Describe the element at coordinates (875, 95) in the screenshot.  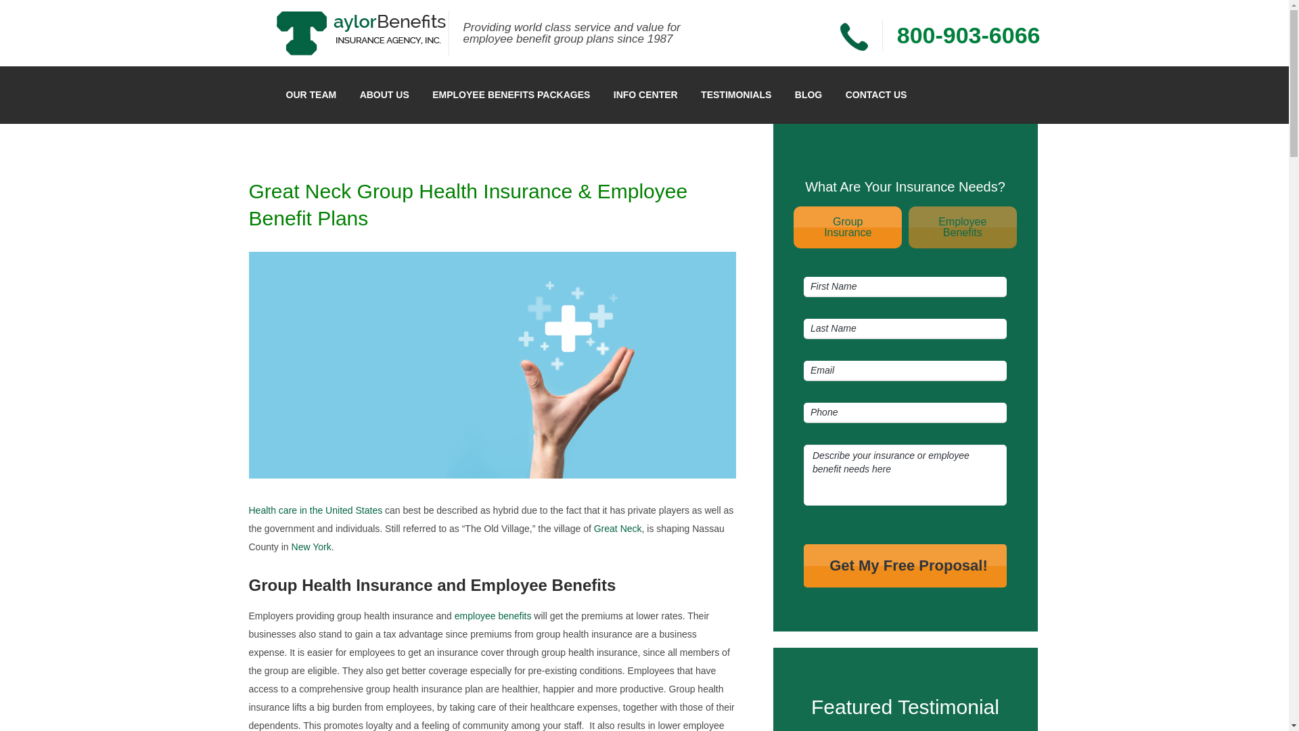
I see `EMPLOYEE BENEFITS PACKAGES` at that location.